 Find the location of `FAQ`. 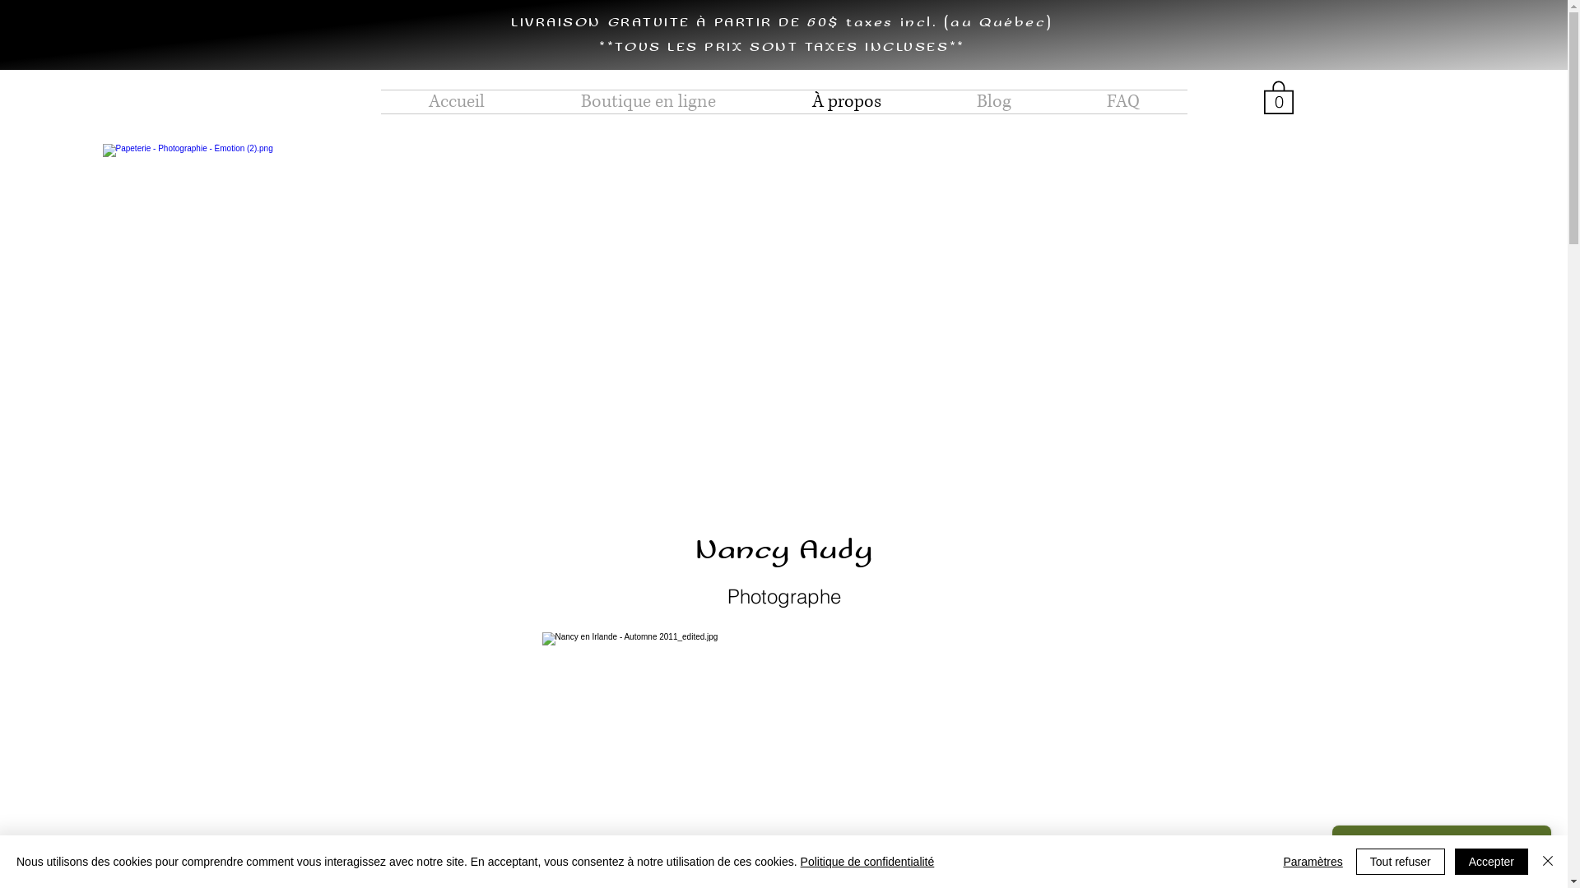

FAQ is located at coordinates (1122, 102).